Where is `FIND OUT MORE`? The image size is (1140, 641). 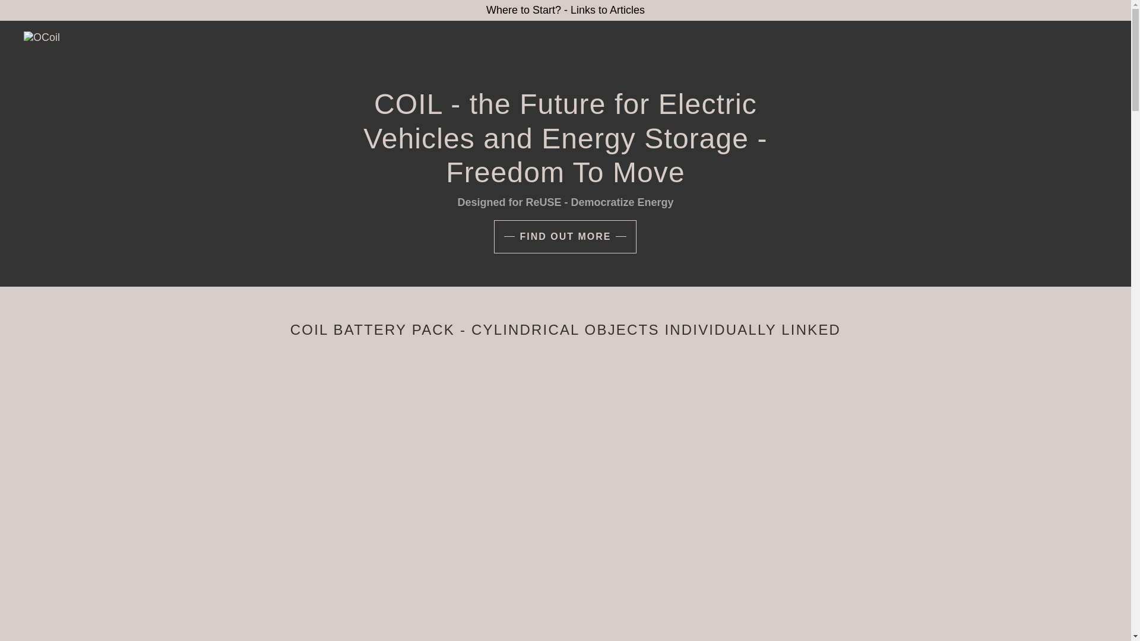 FIND OUT MORE is located at coordinates (565, 236).